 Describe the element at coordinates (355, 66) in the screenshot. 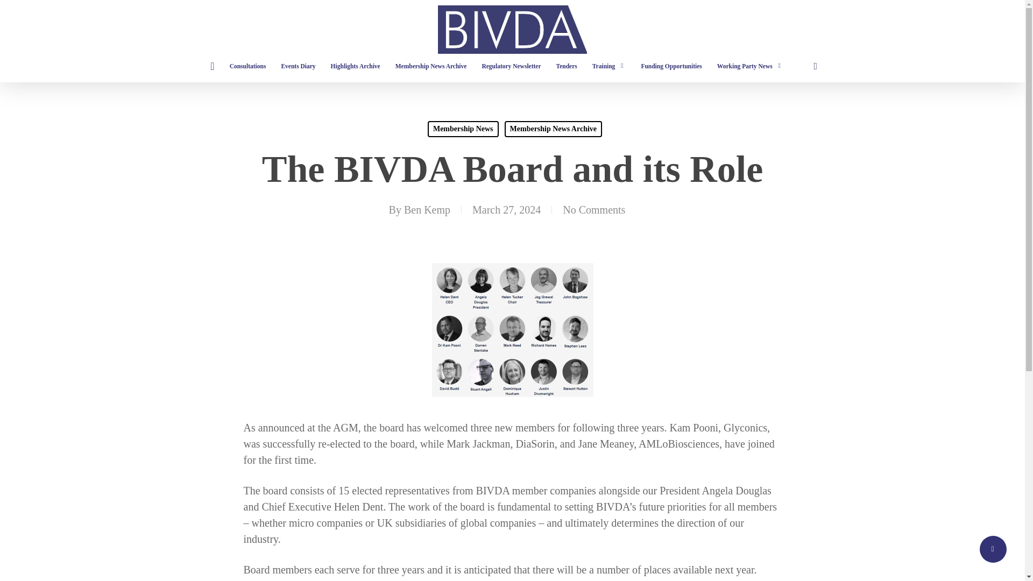

I see `Highlights Archive` at that location.